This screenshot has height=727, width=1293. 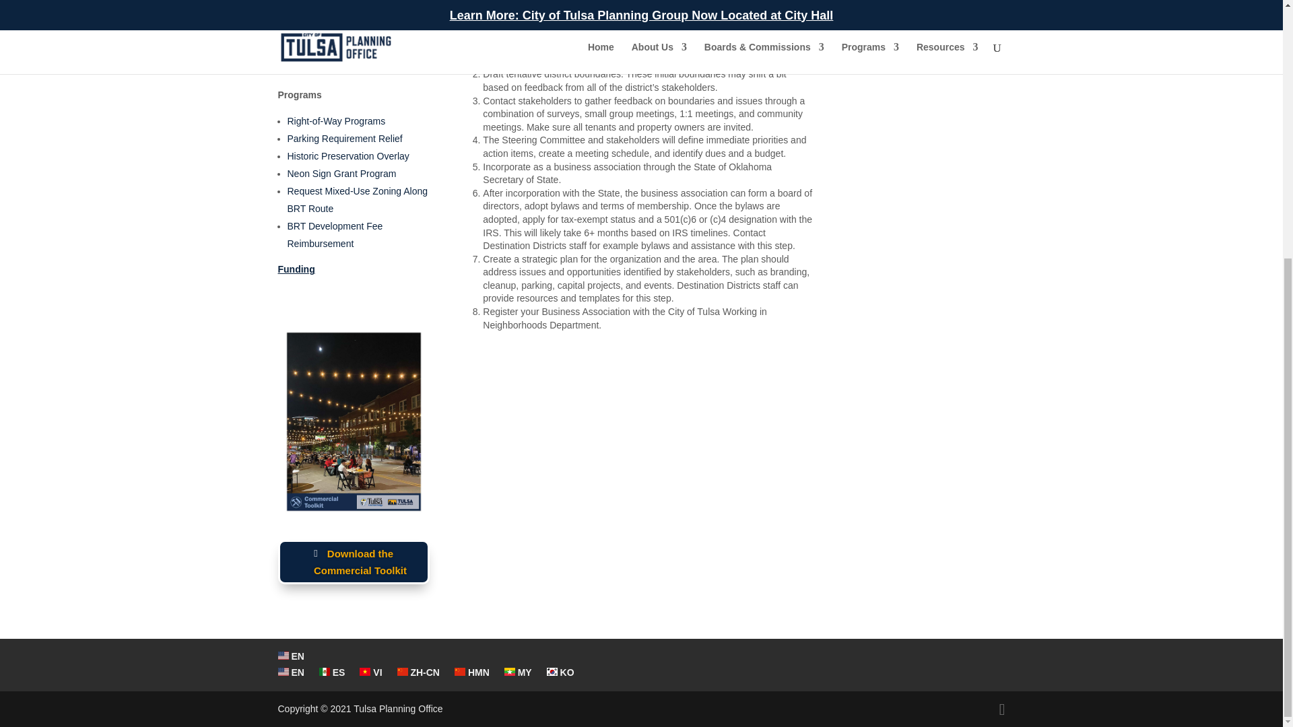 I want to click on English, so click(x=291, y=656).